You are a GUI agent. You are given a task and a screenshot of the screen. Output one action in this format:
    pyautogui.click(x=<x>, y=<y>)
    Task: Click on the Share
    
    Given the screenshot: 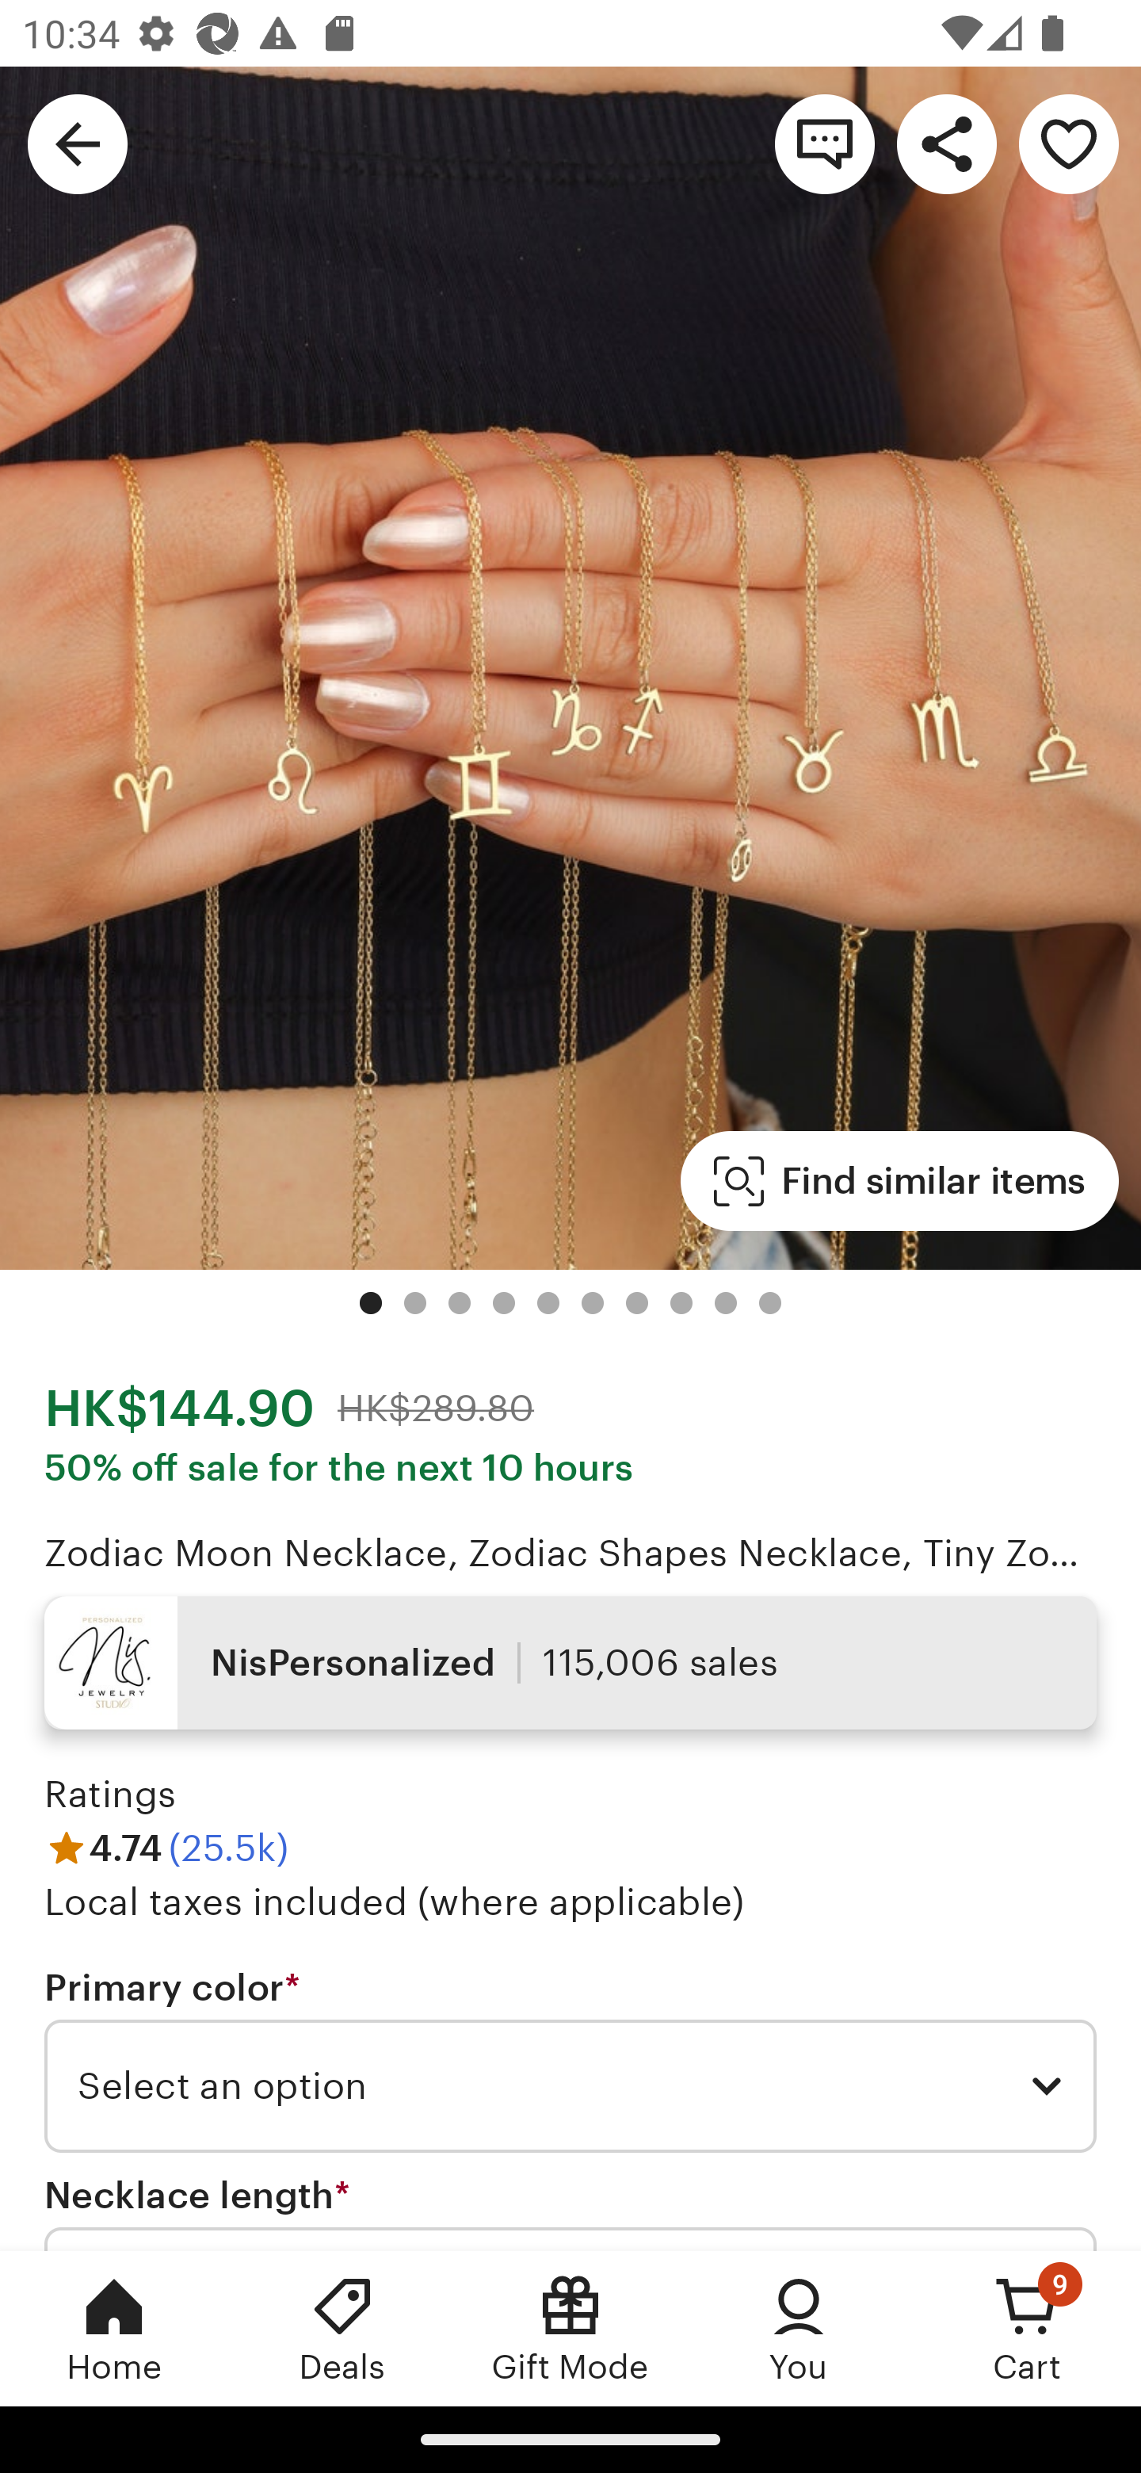 What is the action you would take?
    pyautogui.click(x=946, y=143)
    